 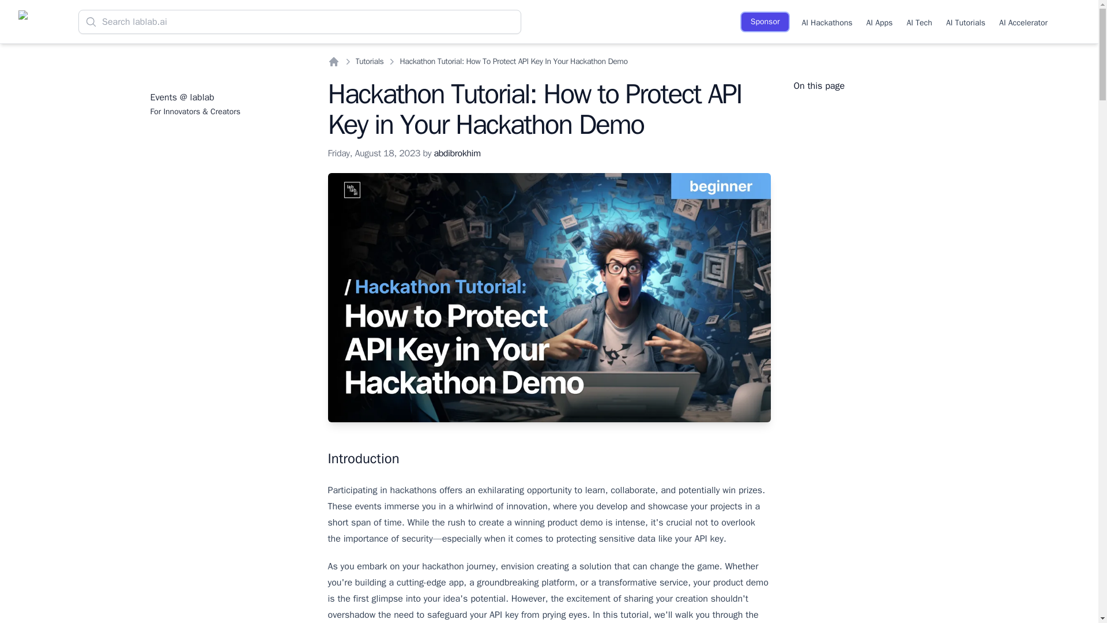 I want to click on AI Accelerator, so click(x=1023, y=21).